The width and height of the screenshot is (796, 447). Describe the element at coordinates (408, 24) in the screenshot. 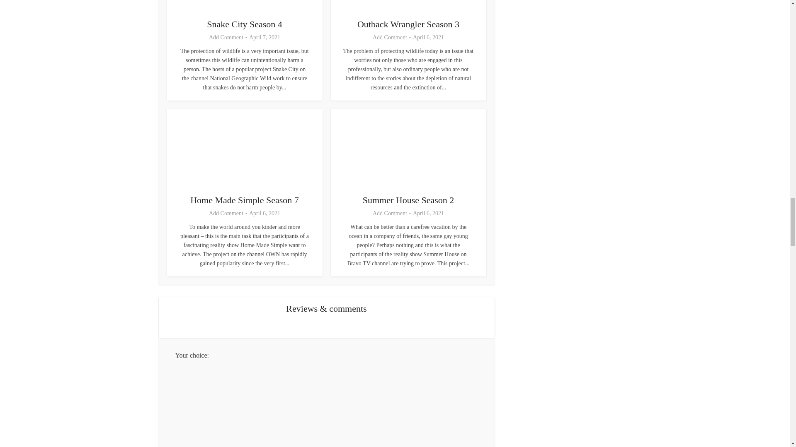

I see `Outback Wrangler Season 3` at that location.